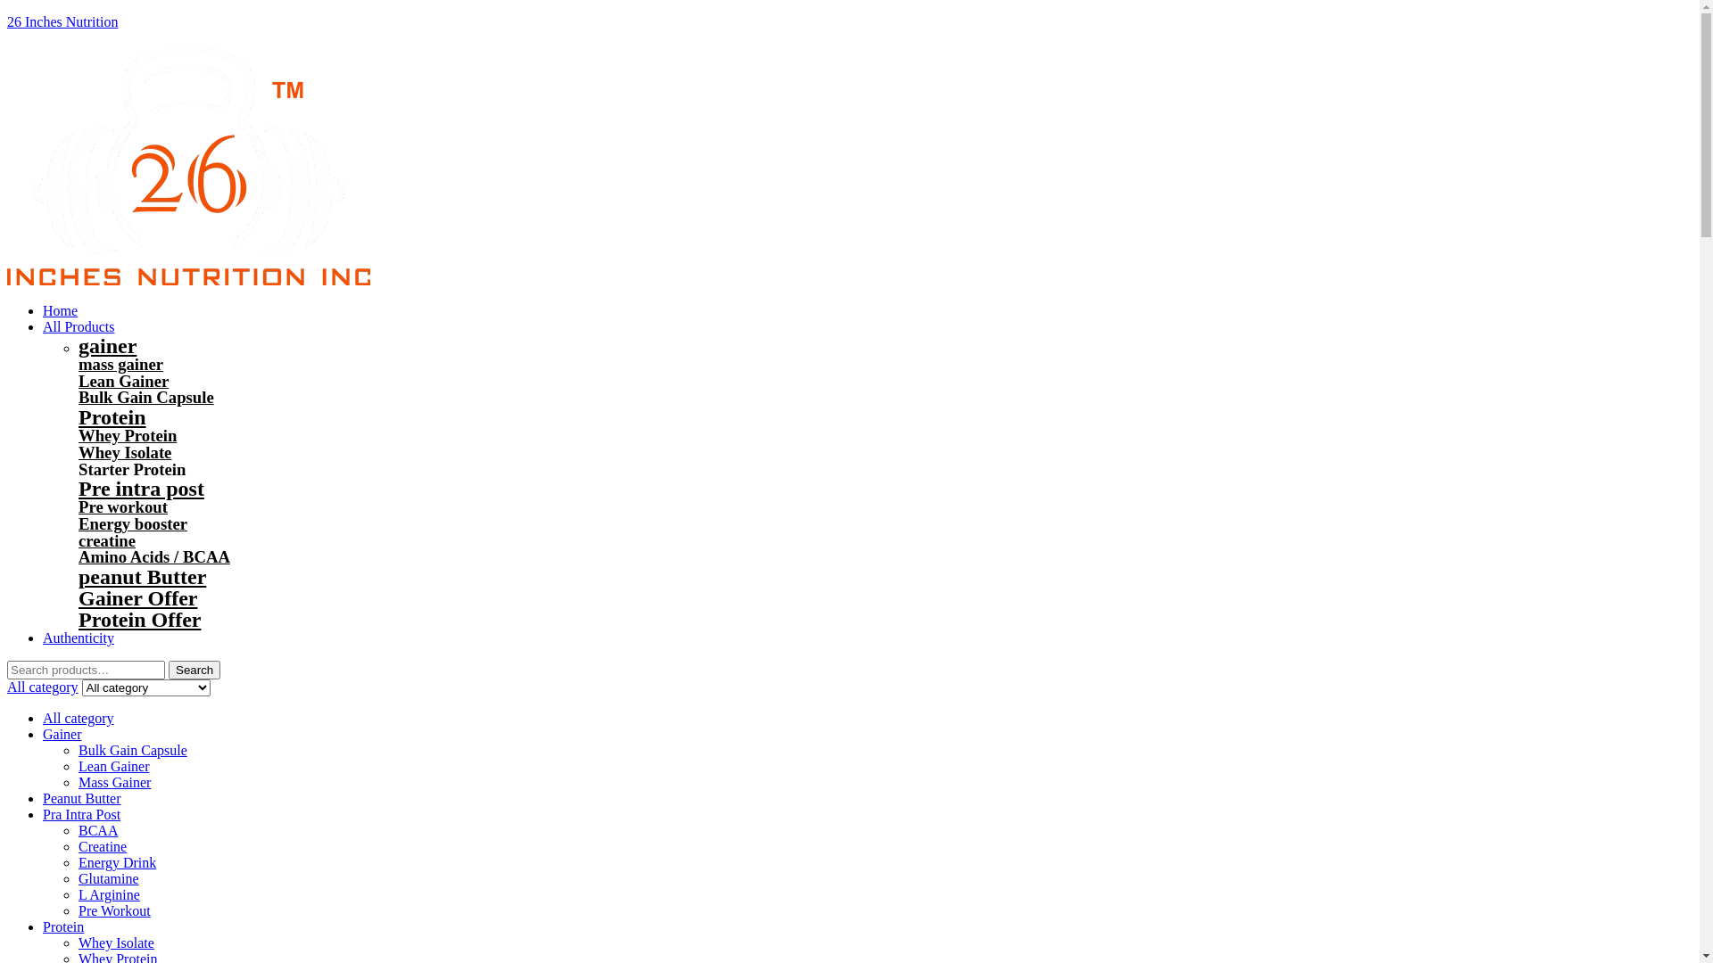 This screenshot has height=963, width=1713. Describe the element at coordinates (82, 814) in the screenshot. I see `Pra Intra Post` at that location.